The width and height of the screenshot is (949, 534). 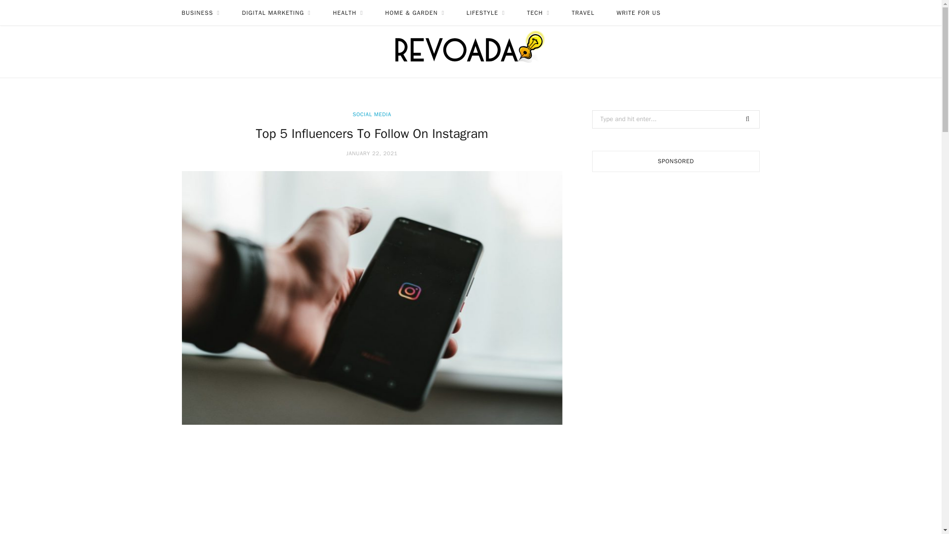 I want to click on BUSINESS, so click(x=201, y=13).